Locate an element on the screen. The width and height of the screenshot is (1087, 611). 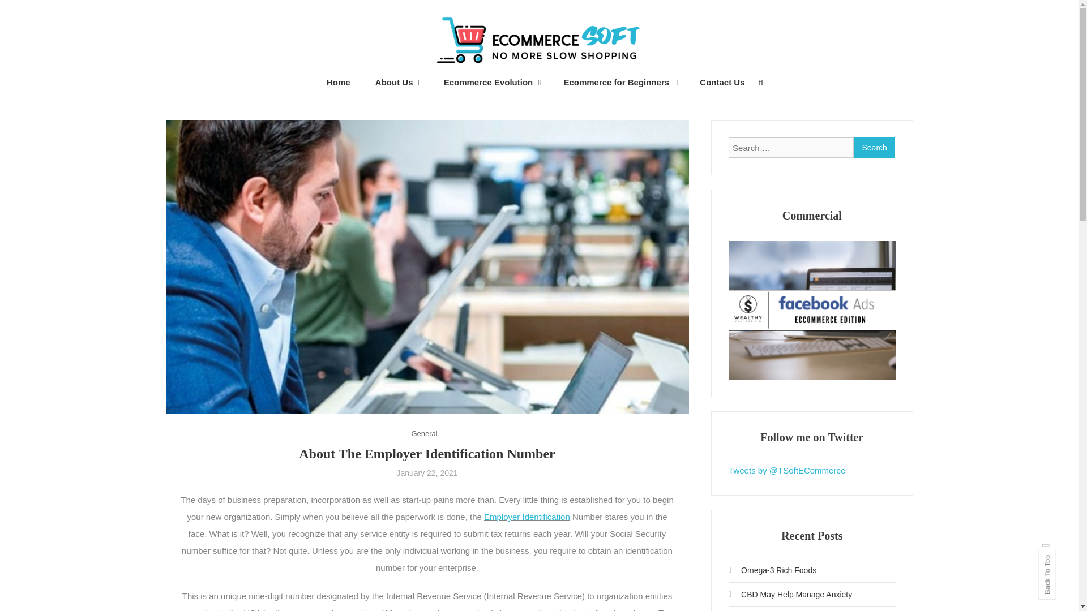
General is located at coordinates (423, 433).